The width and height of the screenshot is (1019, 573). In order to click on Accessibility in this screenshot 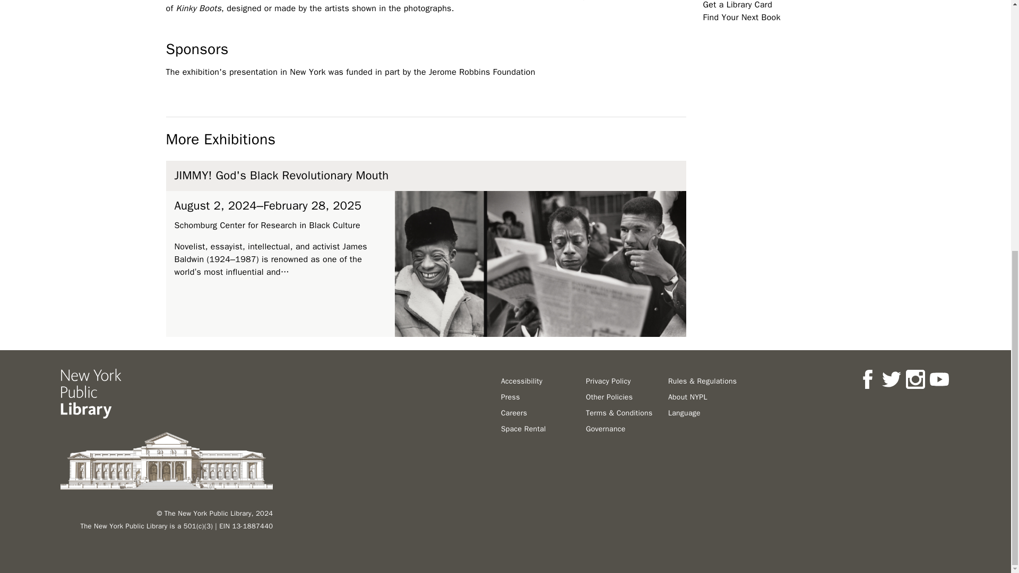, I will do `click(521, 381)`.